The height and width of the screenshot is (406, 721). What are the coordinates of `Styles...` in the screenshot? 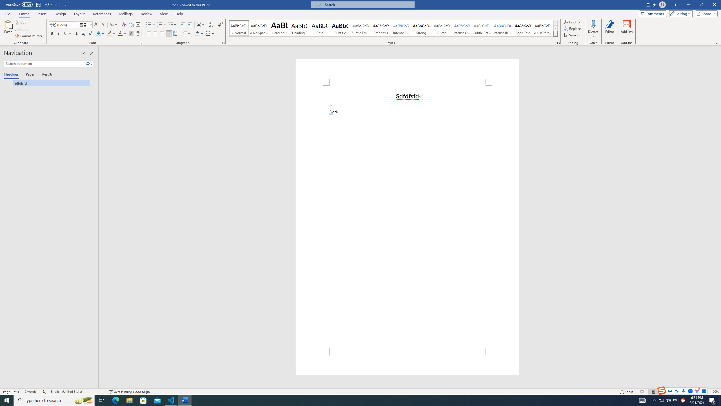 It's located at (558, 43).